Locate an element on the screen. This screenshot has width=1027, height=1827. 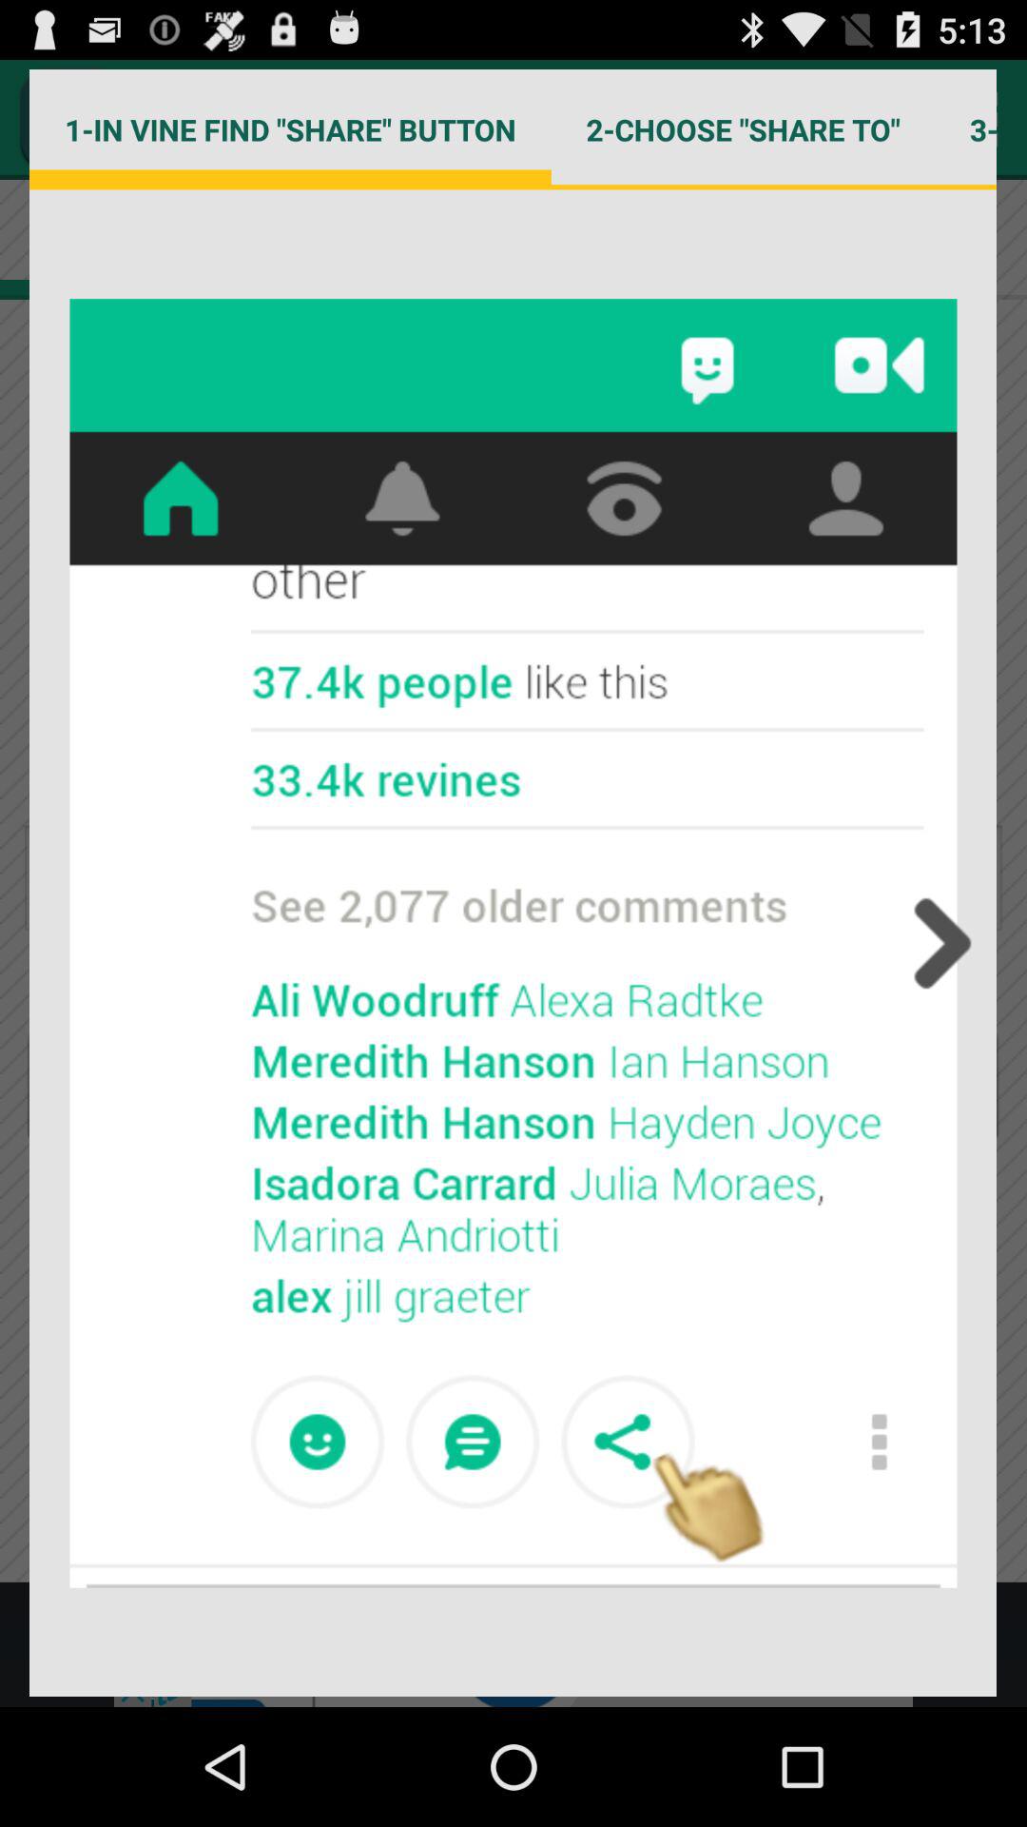
select the icon to the left of 2 choose share is located at coordinates (290, 129).